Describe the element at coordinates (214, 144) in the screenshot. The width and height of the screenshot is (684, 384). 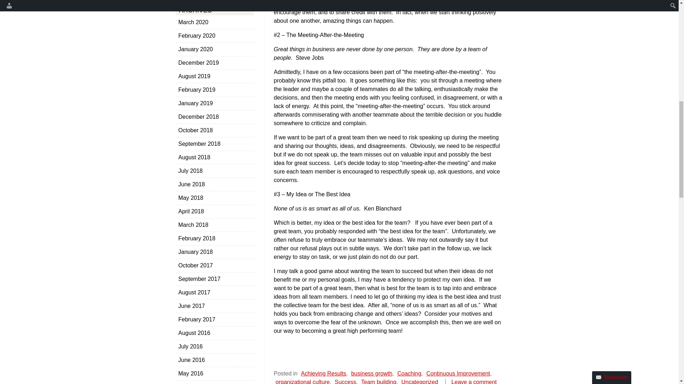
I see `September 2018` at that location.